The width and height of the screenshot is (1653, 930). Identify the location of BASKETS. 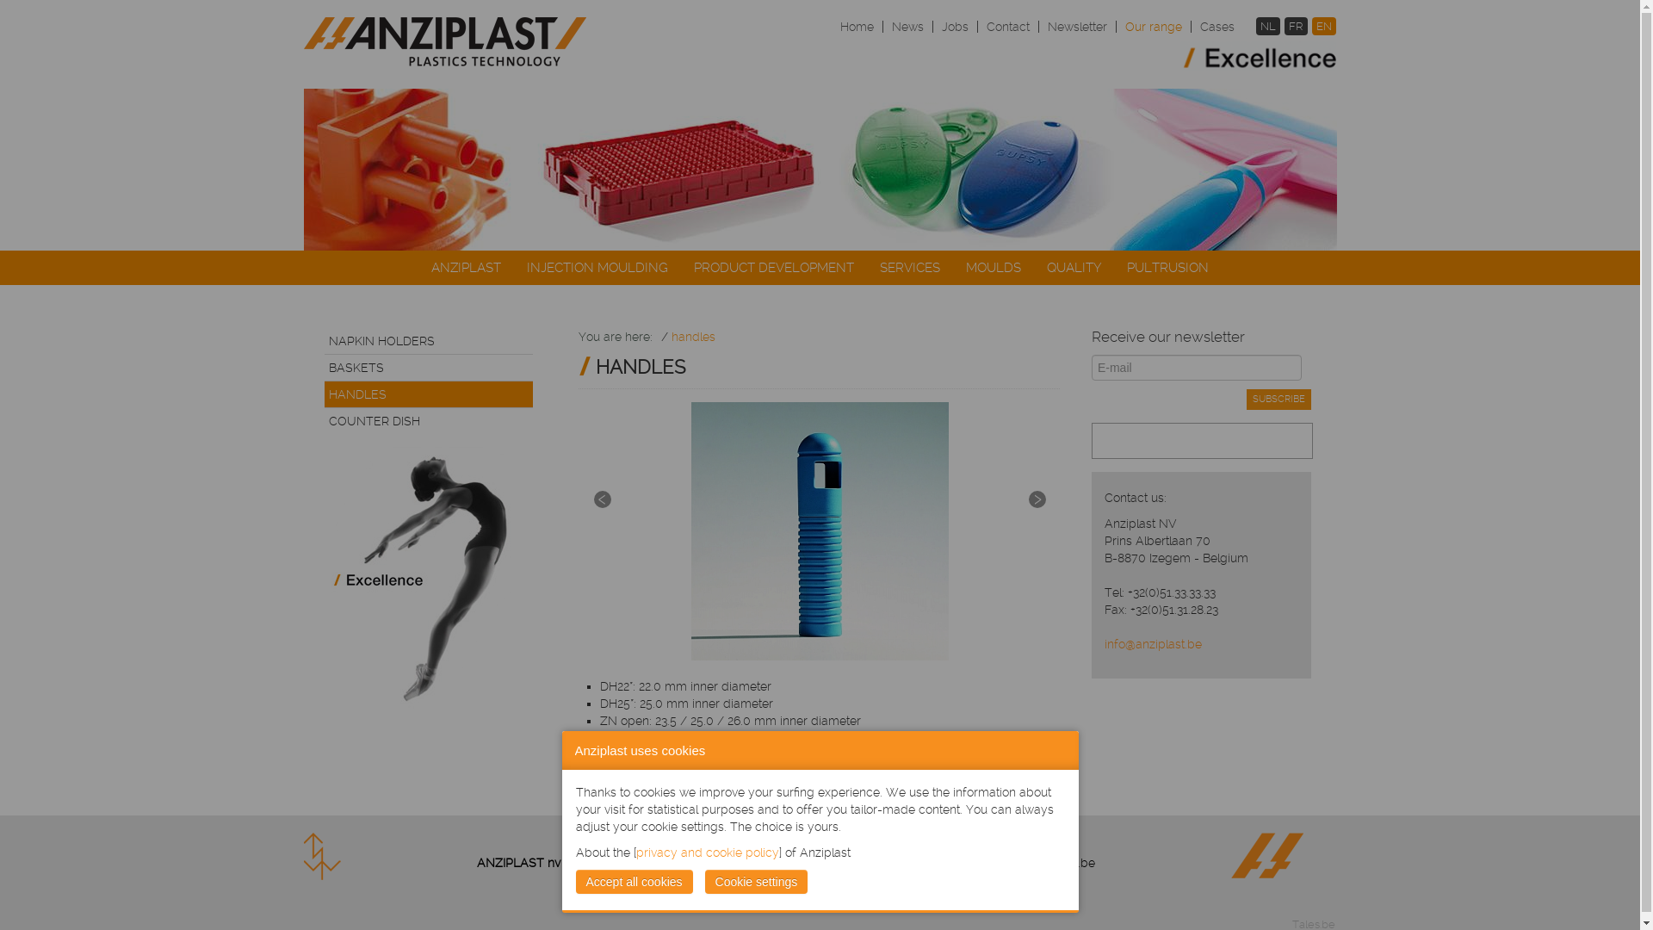
(429, 368).